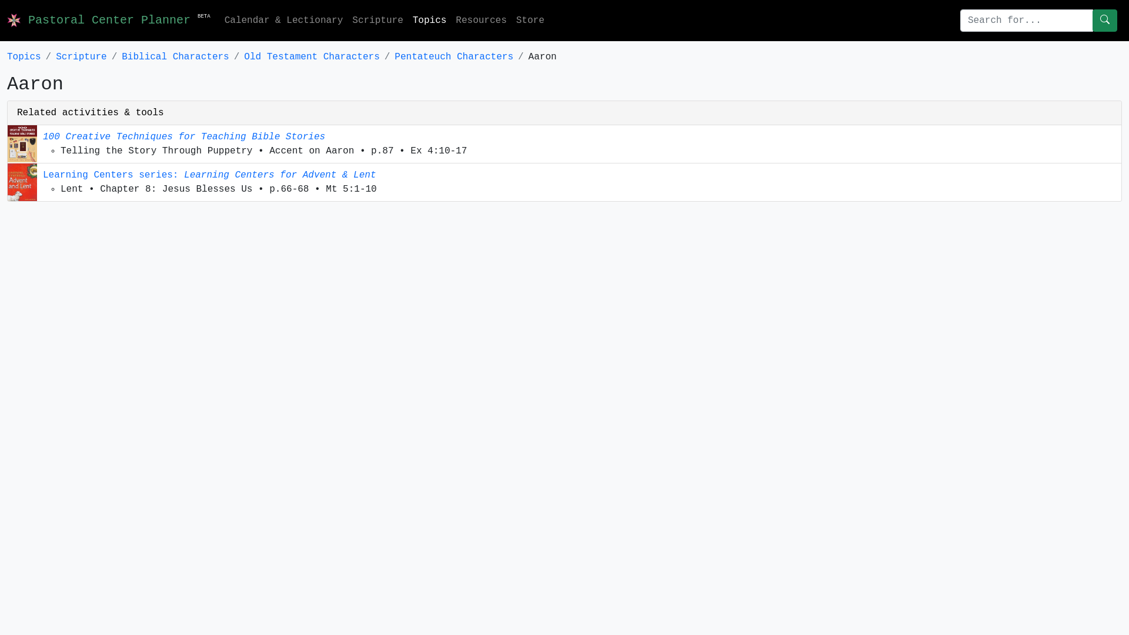 The height and width of the screenshot is (635, 1129). I want to click on Learning Centers series: Learning Centers for Advent & Lent, so click(209, 175).